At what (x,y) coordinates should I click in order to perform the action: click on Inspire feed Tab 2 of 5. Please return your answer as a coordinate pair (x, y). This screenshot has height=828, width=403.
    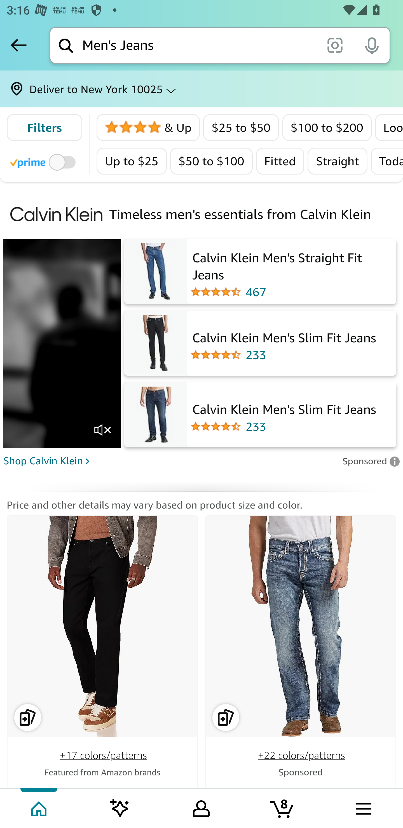
    Looking at the image, I should click on (120, 808).